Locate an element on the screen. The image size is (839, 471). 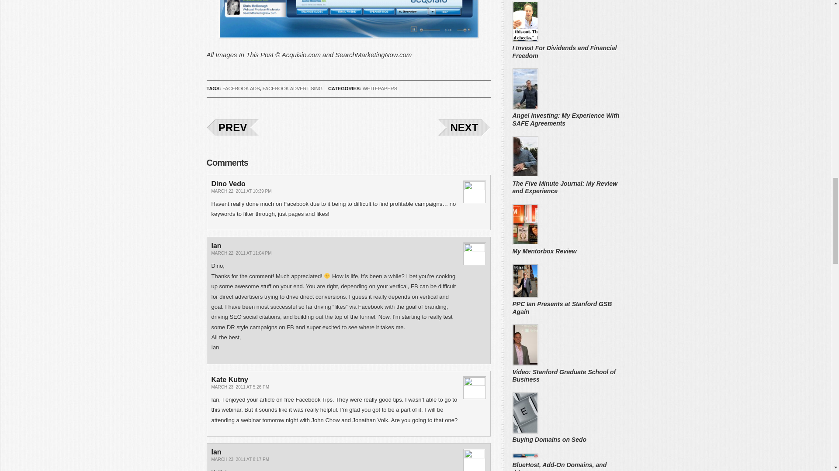
WHITEPAPERS is located at coordinates (379, 88).